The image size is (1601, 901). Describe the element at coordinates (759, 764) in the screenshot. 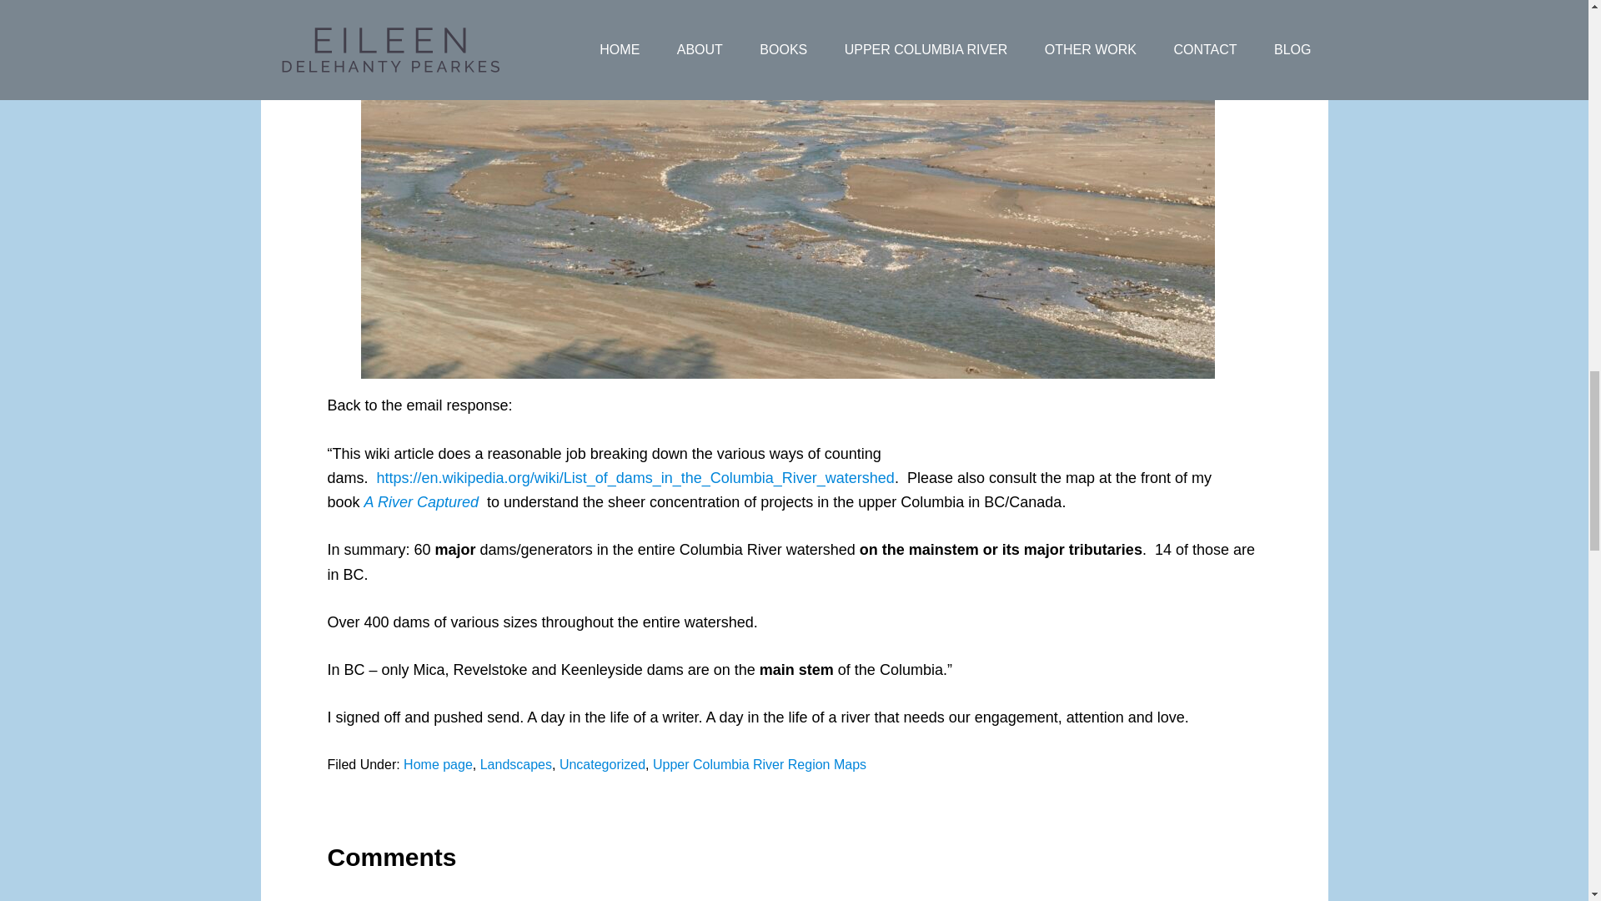

I see `Upper Columbia River Region Maps` at that location.